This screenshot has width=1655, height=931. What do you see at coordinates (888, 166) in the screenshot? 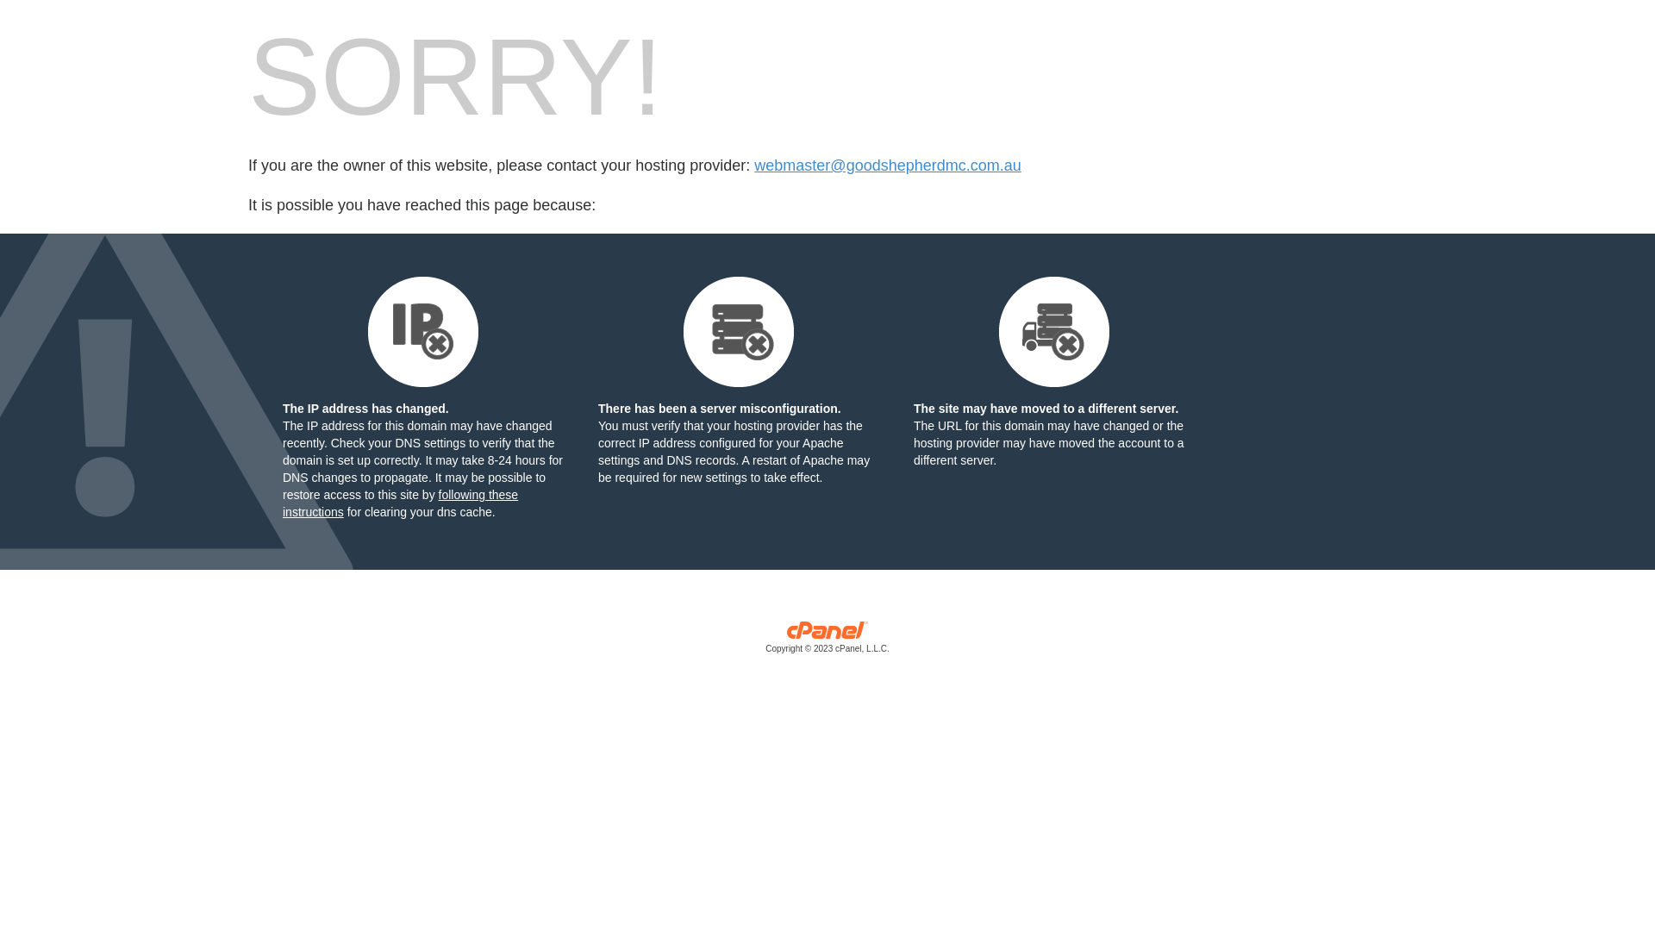
I see `webmaster@goodshepherdmc.com.au` at bounding box center [888, 166].